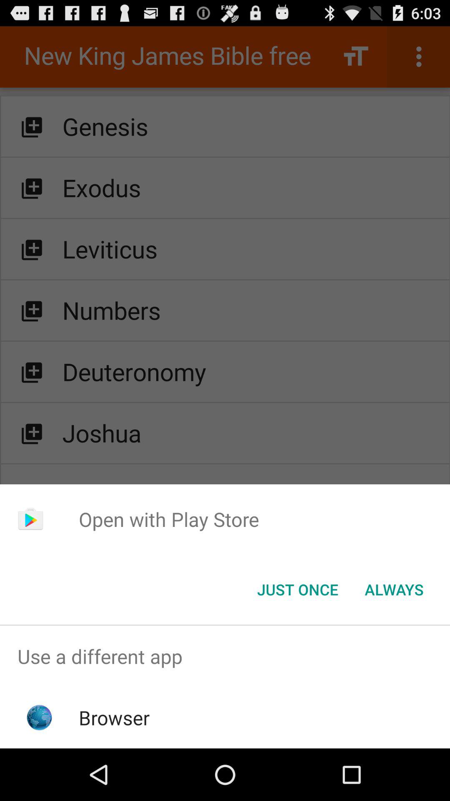 This screenshot has width=450, height=801. Describe the element at coordinates (225, 657) in the screenshot. I see `press item above browser item` at that location.